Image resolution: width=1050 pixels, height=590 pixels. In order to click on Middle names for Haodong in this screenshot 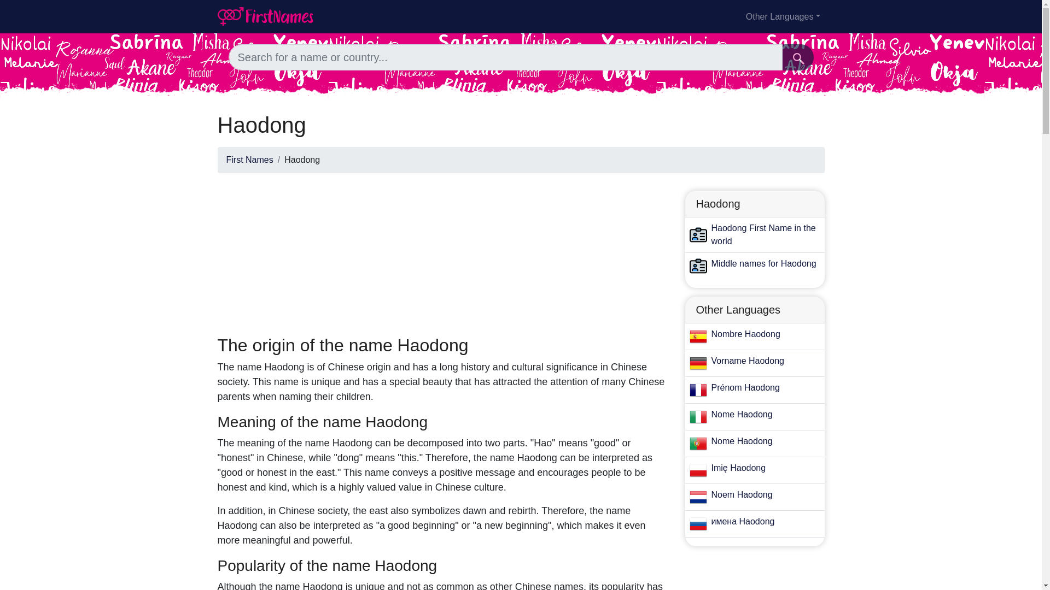, I will do `click(763, 263)`.